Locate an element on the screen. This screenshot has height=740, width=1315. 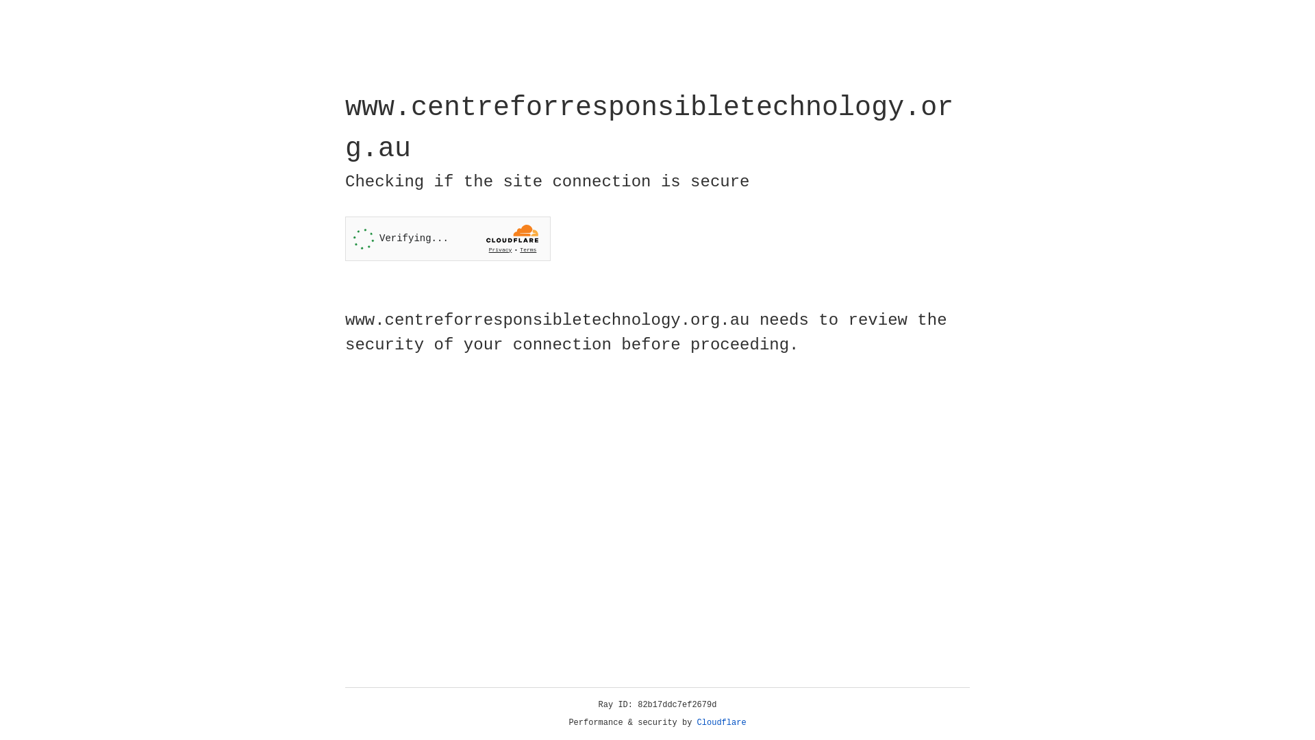
Cloudflare is located at coordinates (722, 723).